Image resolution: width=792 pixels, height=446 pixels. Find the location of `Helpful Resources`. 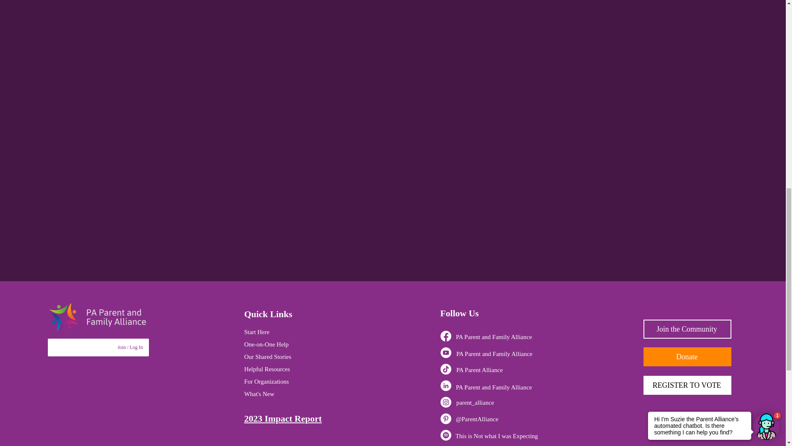

Helpful Resources is located at coordinates (266, 369).